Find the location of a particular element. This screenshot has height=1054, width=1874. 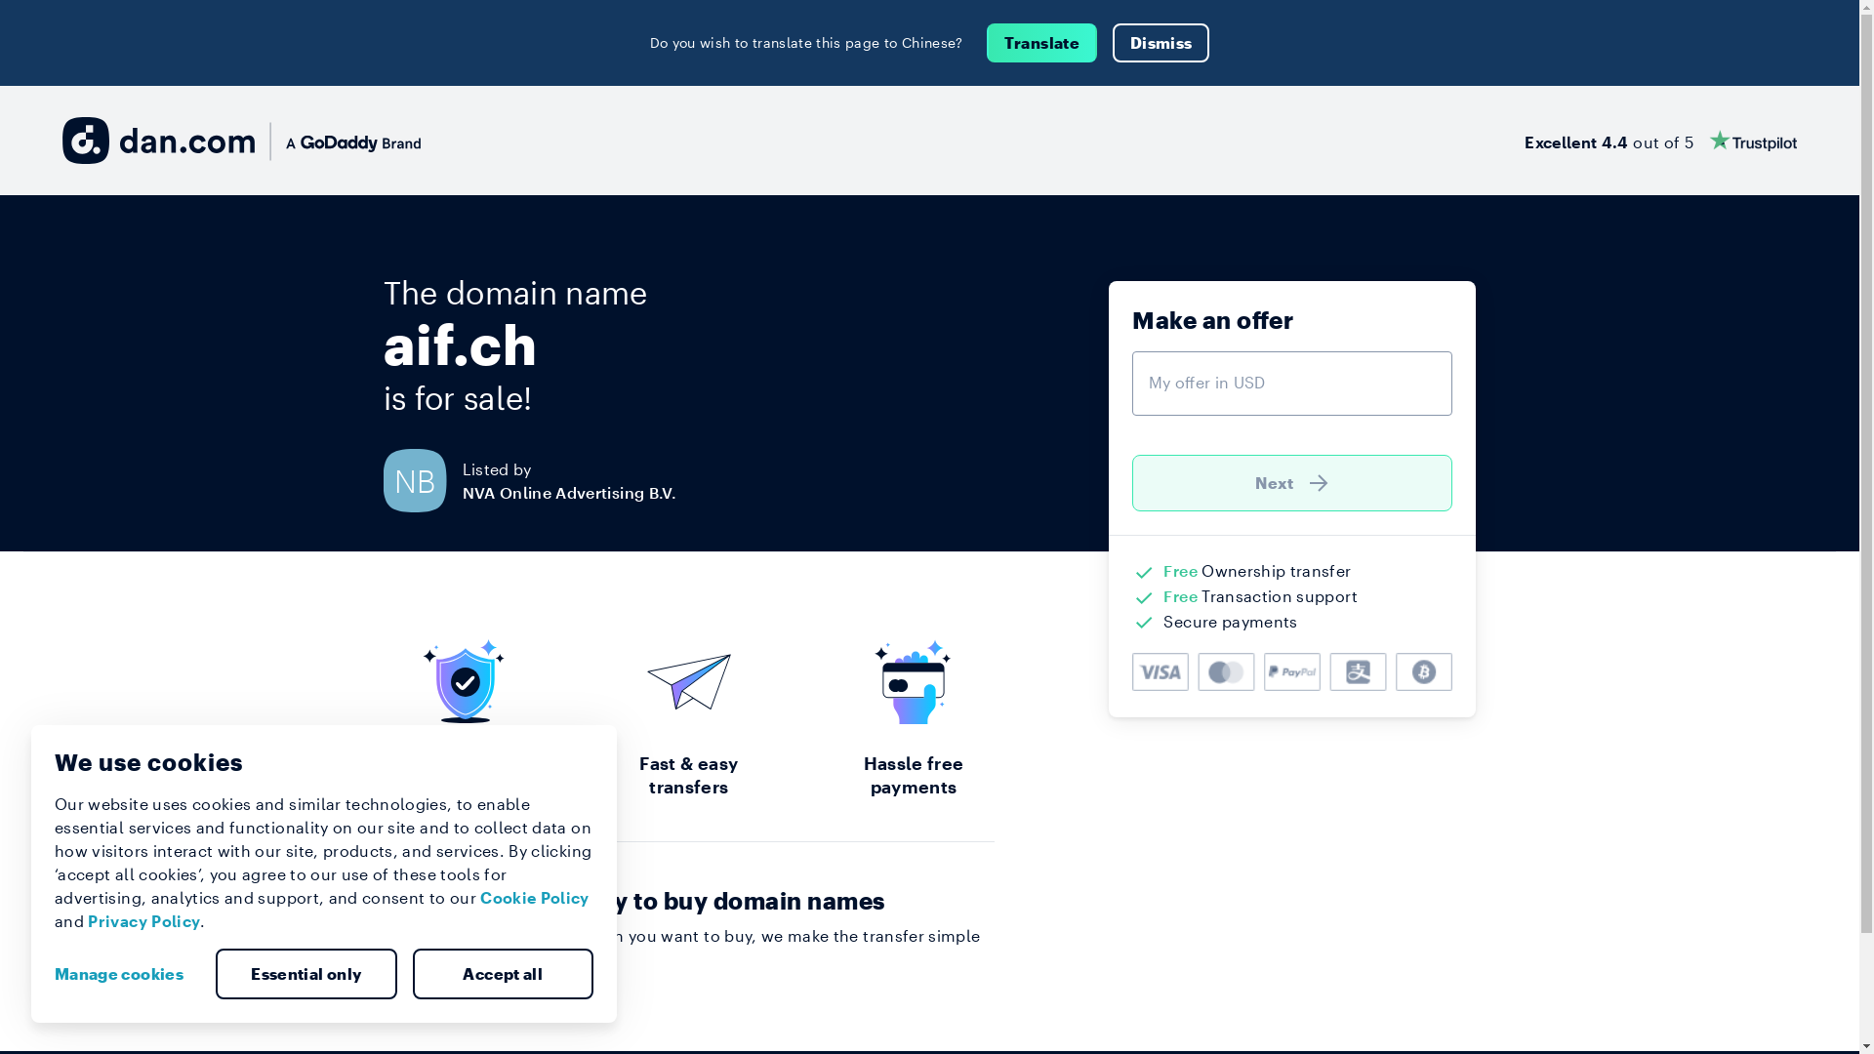

Cookie Policy is located at coordinates (535, 898).